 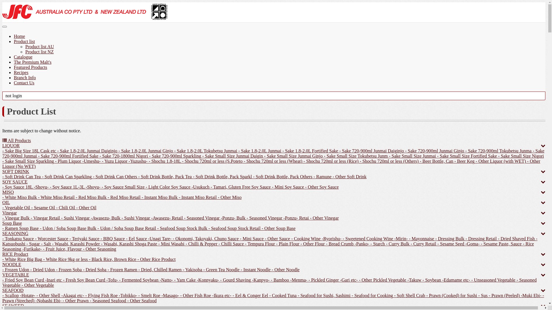 I want to click on - Udon / Soba Soup Base Retail, so click(x=126, y=228).